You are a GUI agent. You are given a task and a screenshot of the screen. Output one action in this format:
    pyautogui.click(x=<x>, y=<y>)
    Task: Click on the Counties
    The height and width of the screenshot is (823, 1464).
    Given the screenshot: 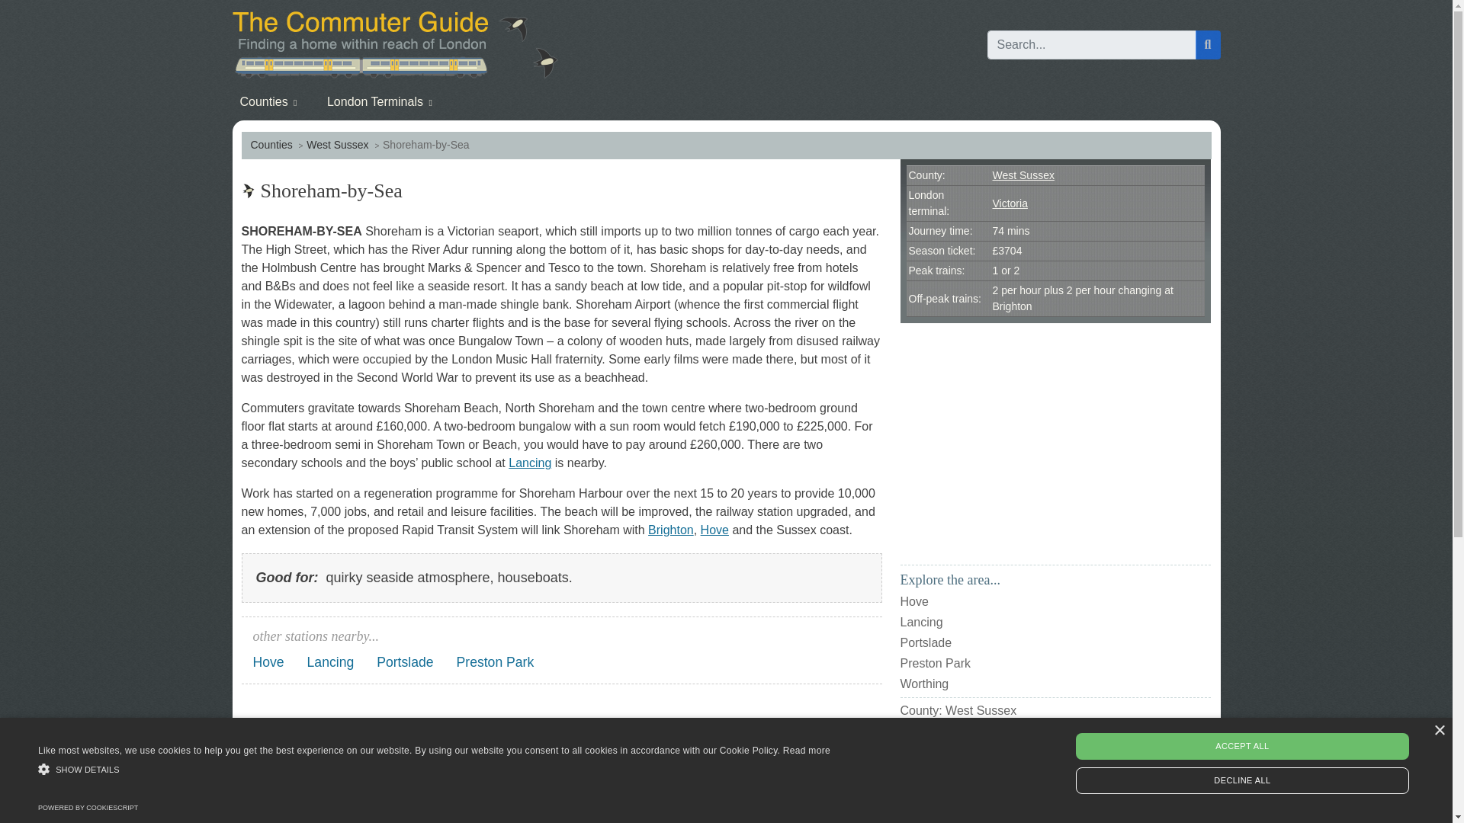 What is the action you would take?
    pyautogui.click(x=271, y=145)
    